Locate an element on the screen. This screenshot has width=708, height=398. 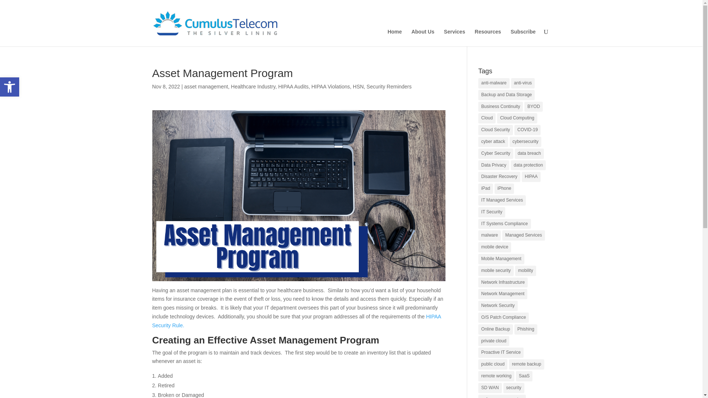
Resources is located at coordinates (487, 38).